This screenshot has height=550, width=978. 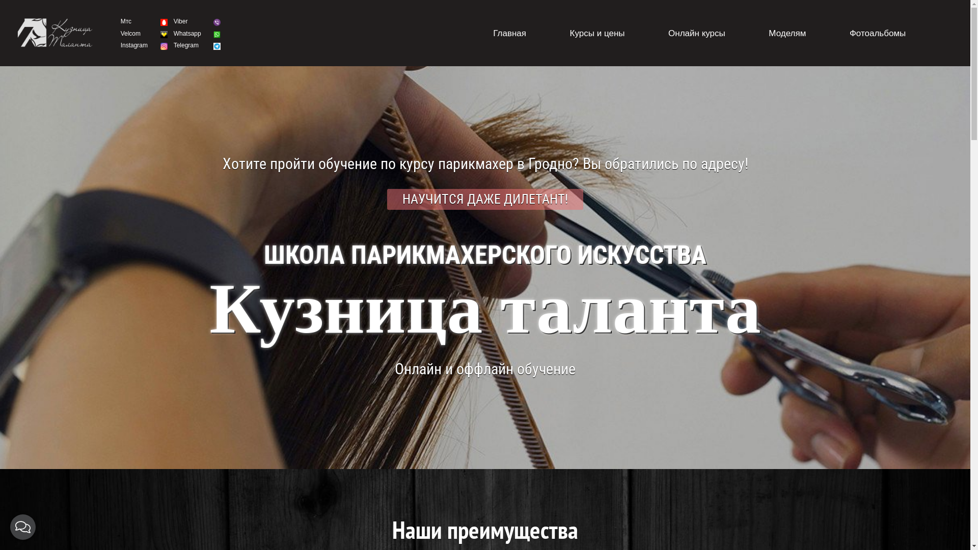 What do you see at coordinates (187, 34) in the screenshot?
I see `Whatsapp` at bounding box center [187, 34].